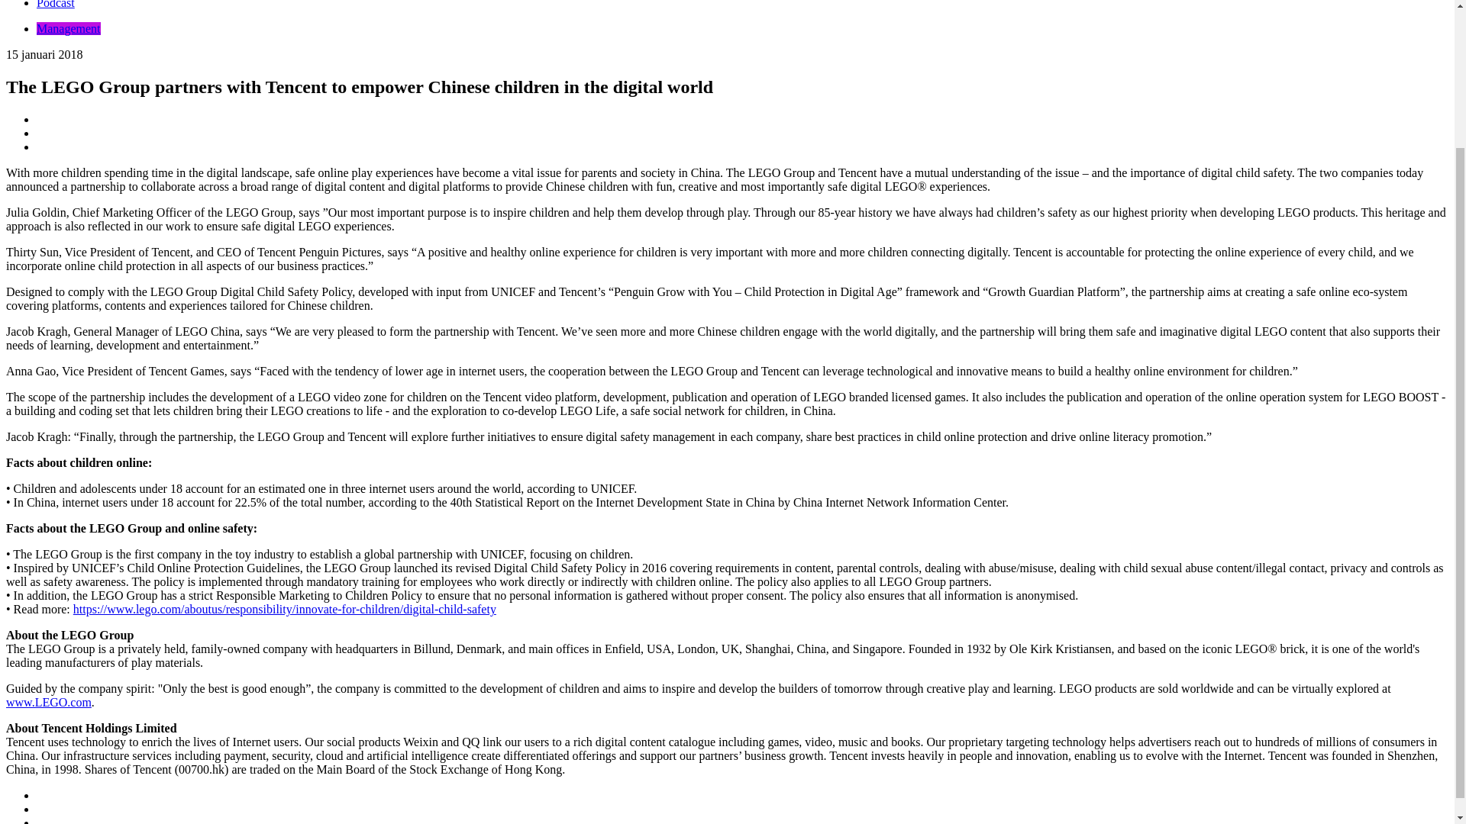  Describe the element at coordinates (69, 29) in the screenshot. I see `Management` at that location.